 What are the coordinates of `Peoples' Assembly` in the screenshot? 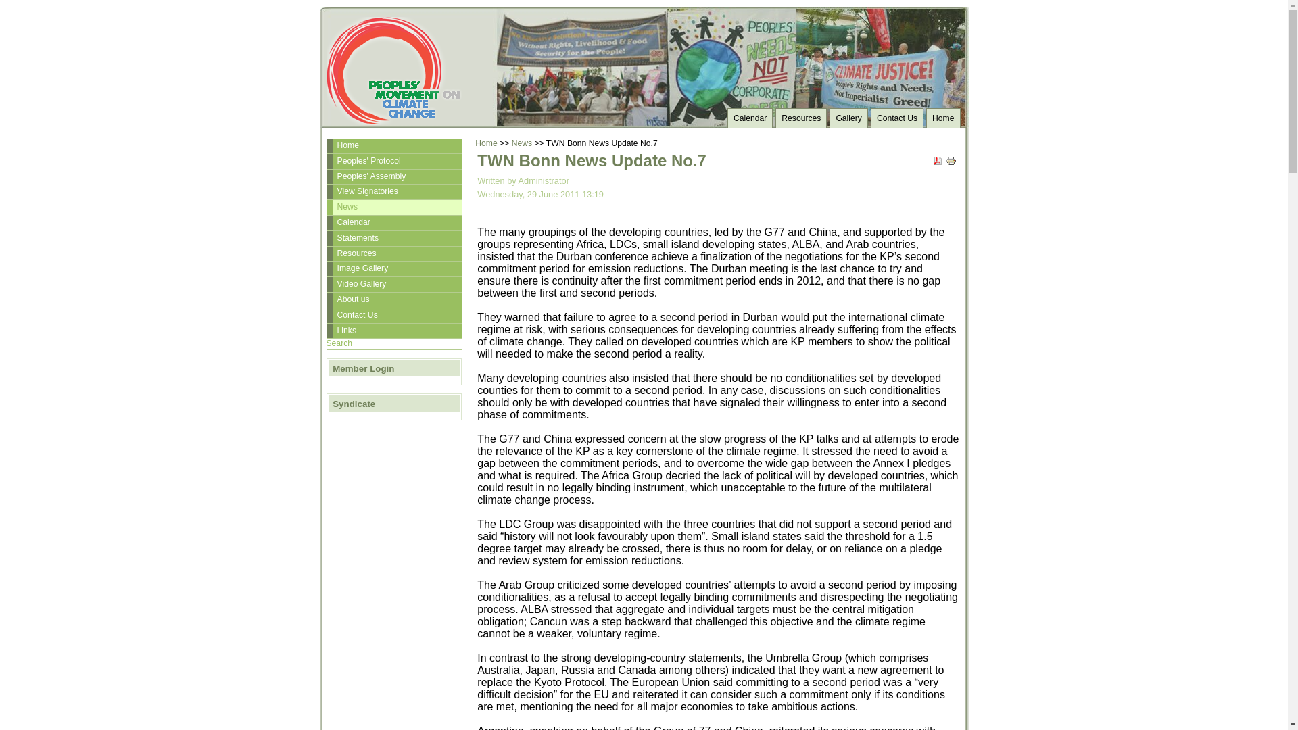 It's located at (393, 177).